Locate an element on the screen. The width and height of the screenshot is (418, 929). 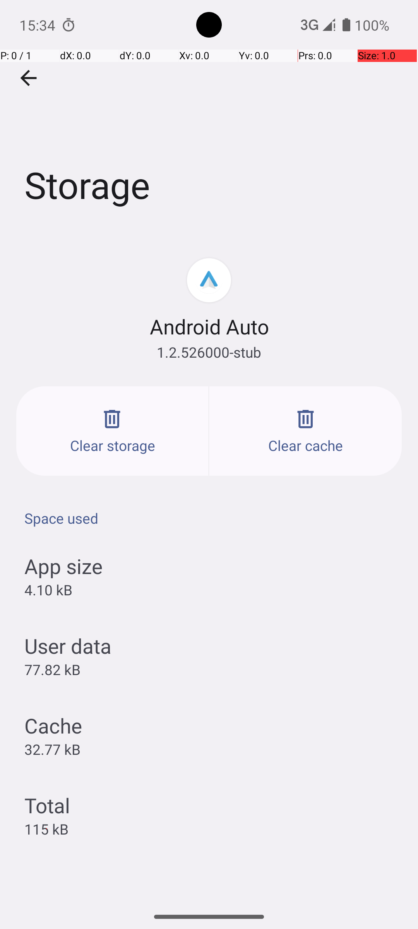
4.10 kB is located at coordinates (48, 590).